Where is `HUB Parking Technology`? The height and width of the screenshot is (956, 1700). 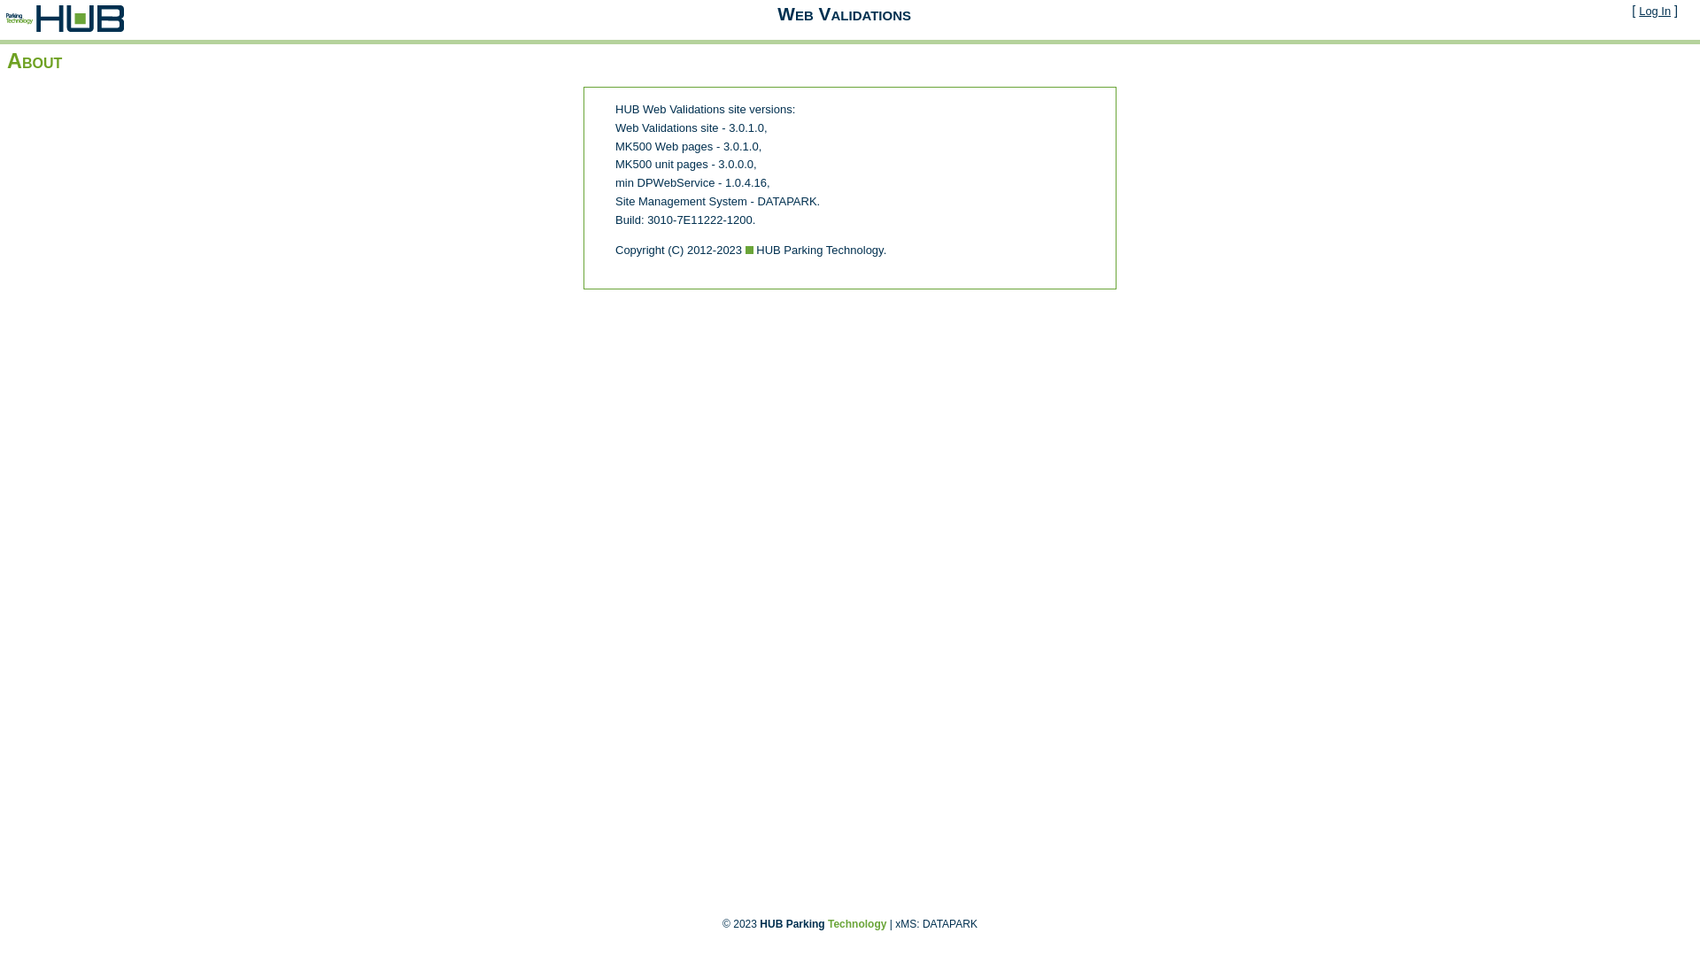 HUB Parking Technology is located at coordinates (823, 924).